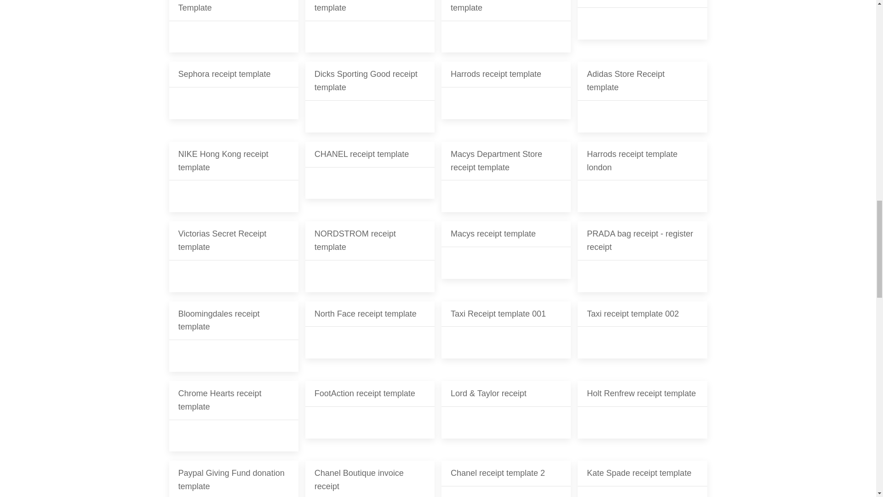 This screenshot has width=883, height=497. I want to click on NIKE Hong Kong receipt template, so click(234, 177).